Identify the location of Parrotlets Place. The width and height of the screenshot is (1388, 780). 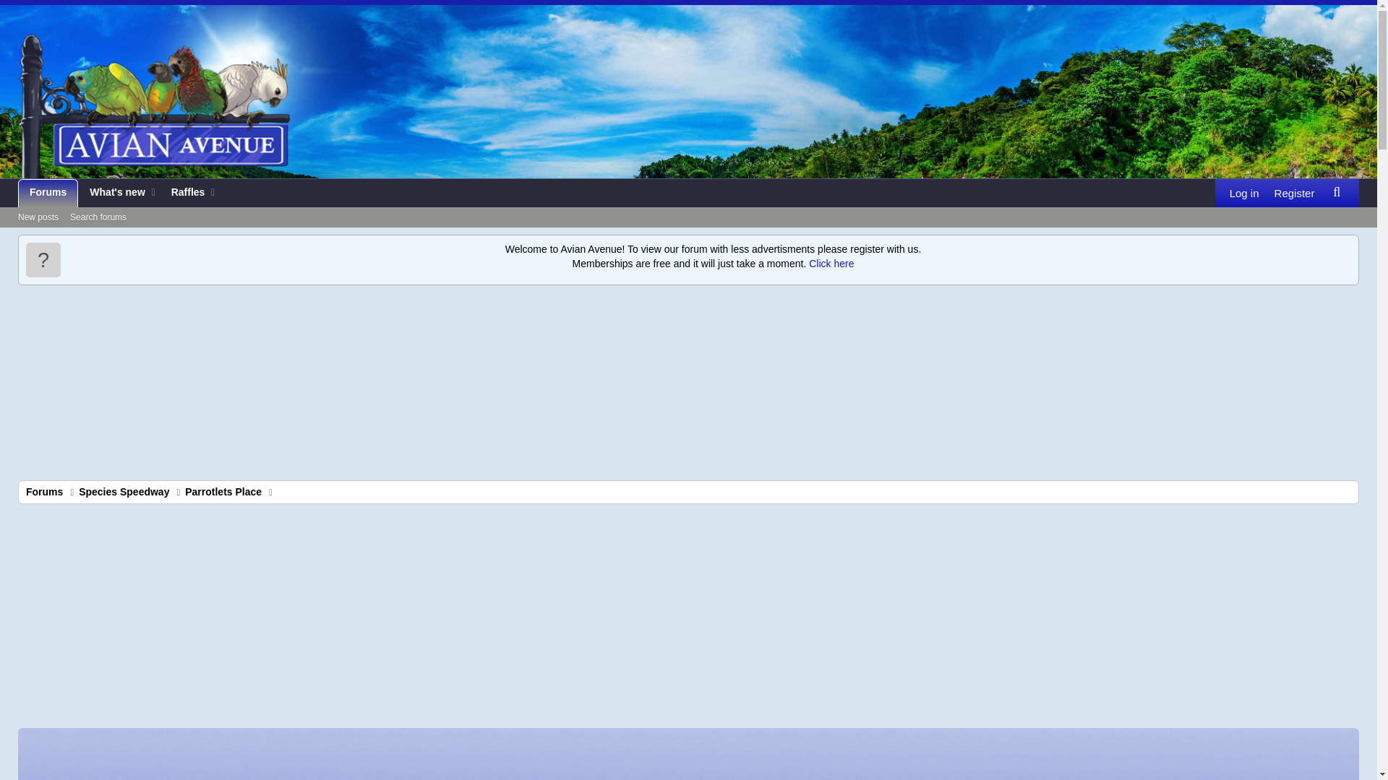
(223, 492).